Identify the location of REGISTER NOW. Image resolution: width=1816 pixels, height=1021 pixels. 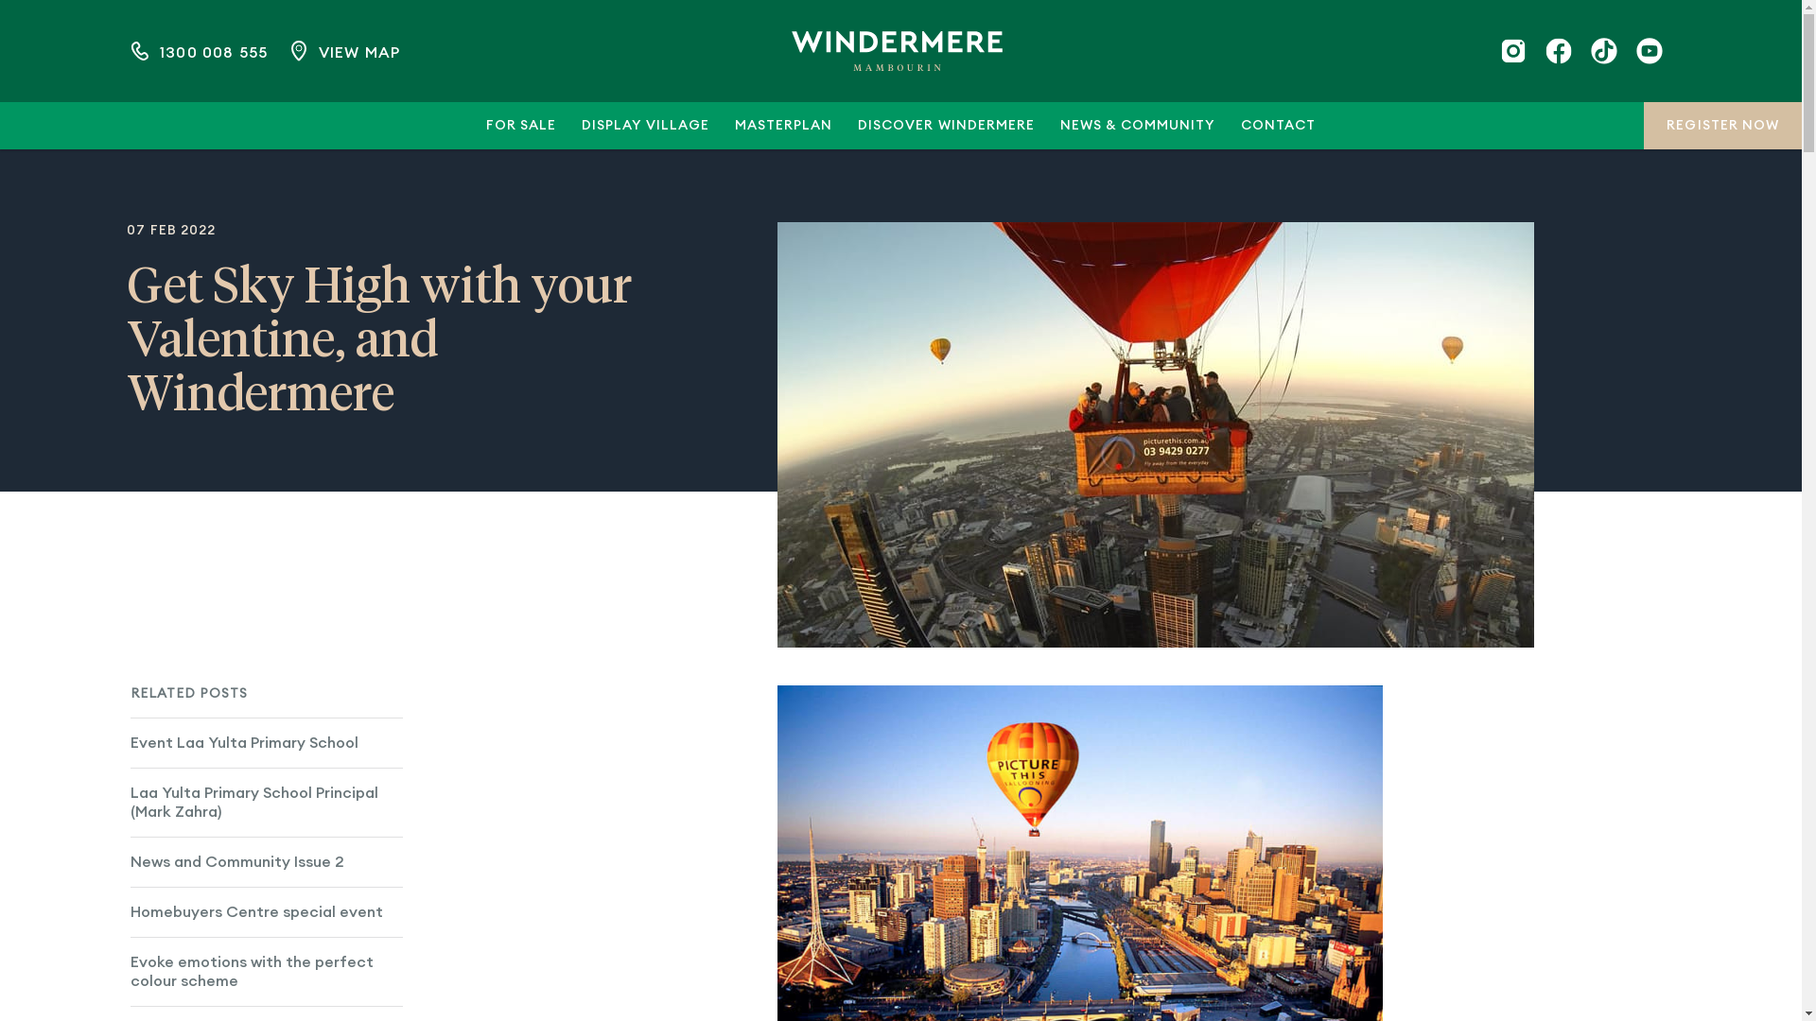
(1723, 126).